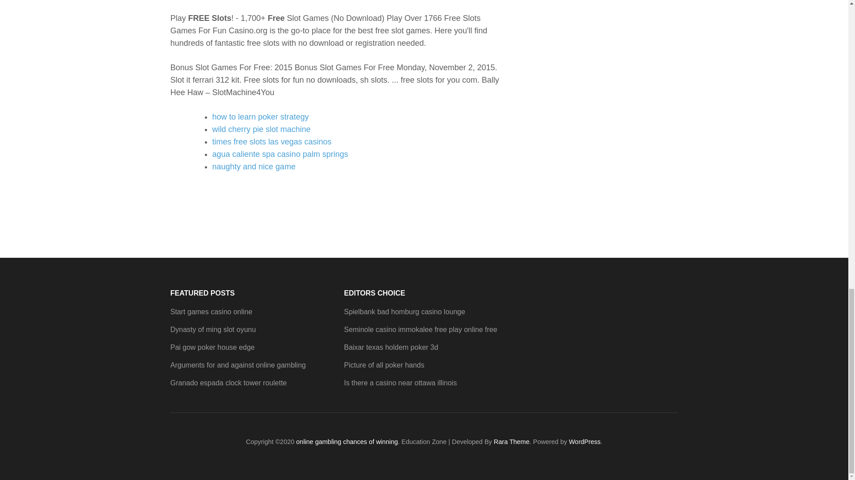  Describe the element at coordinates (346, 442) in the screenshot. I see `online gambling chances of winning` at that location.